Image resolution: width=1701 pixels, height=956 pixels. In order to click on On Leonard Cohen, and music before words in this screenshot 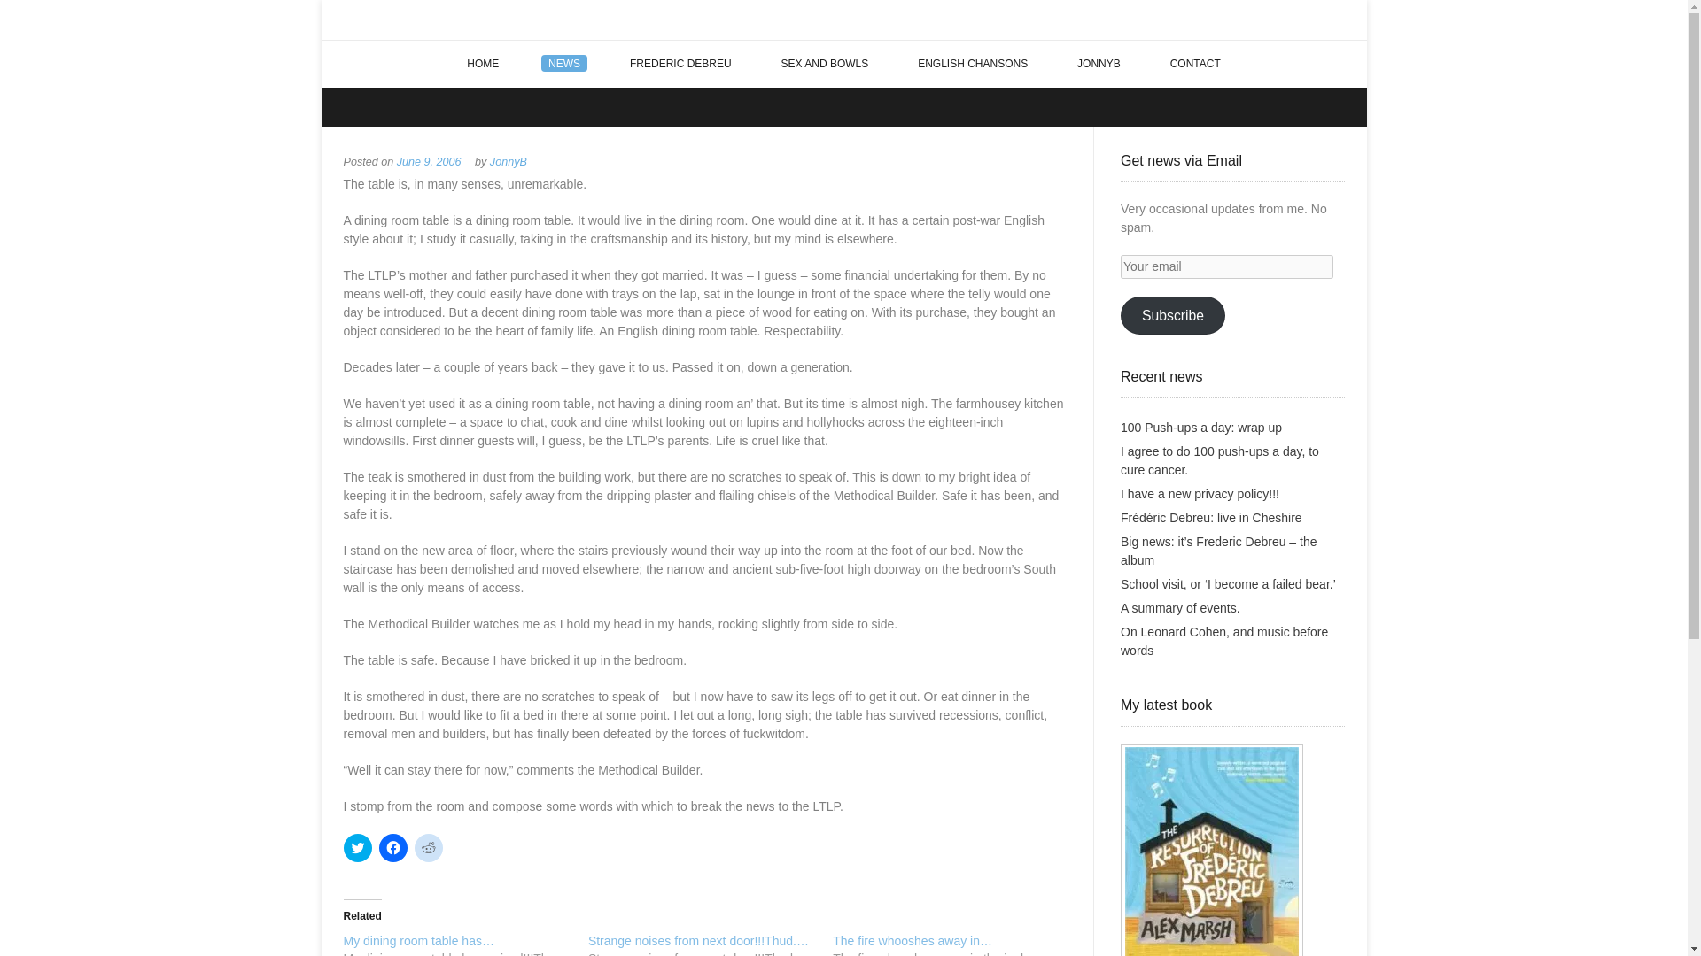, I will do `click(1224, 641)`.